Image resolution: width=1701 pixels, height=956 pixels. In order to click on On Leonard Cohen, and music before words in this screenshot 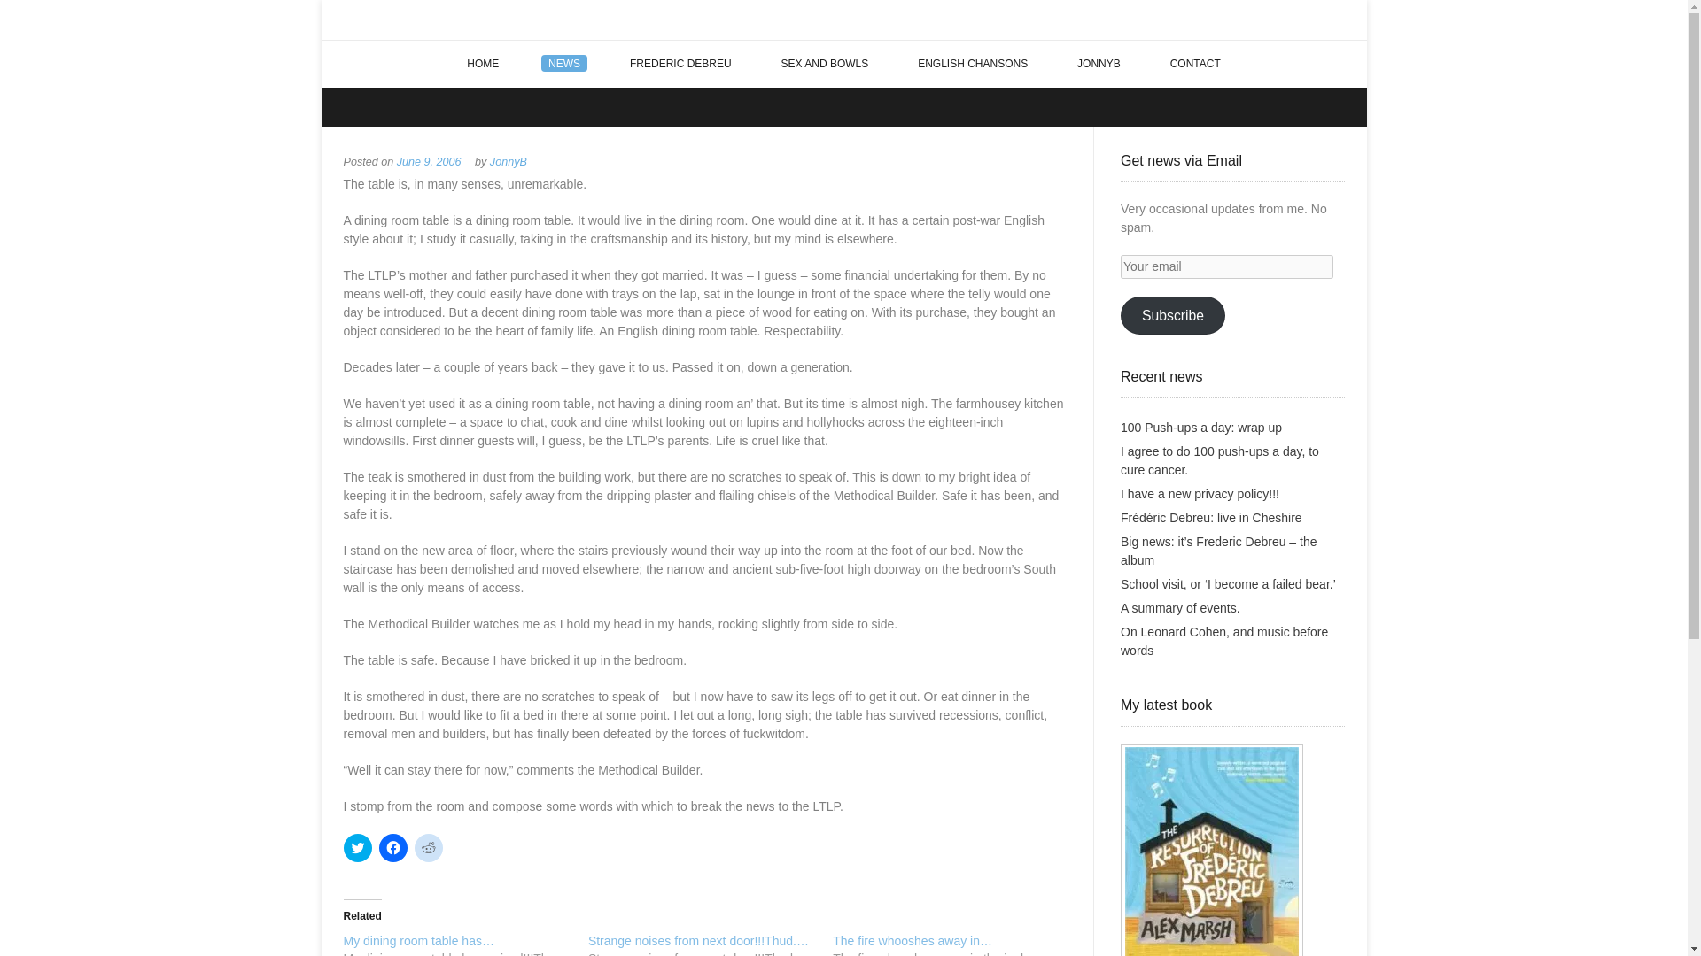, I will do `click(1224, 641)`.